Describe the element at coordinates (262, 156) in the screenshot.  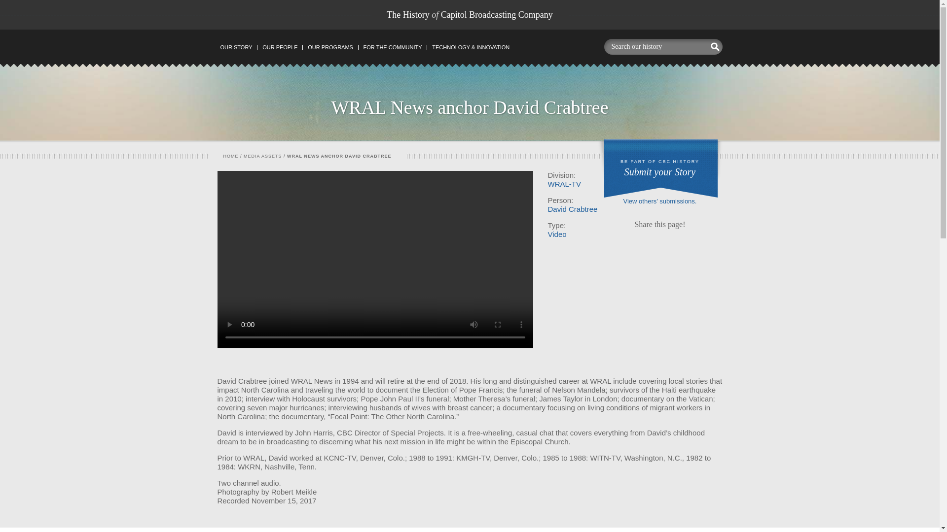
I see `MEDIA ASSETS` at that location.